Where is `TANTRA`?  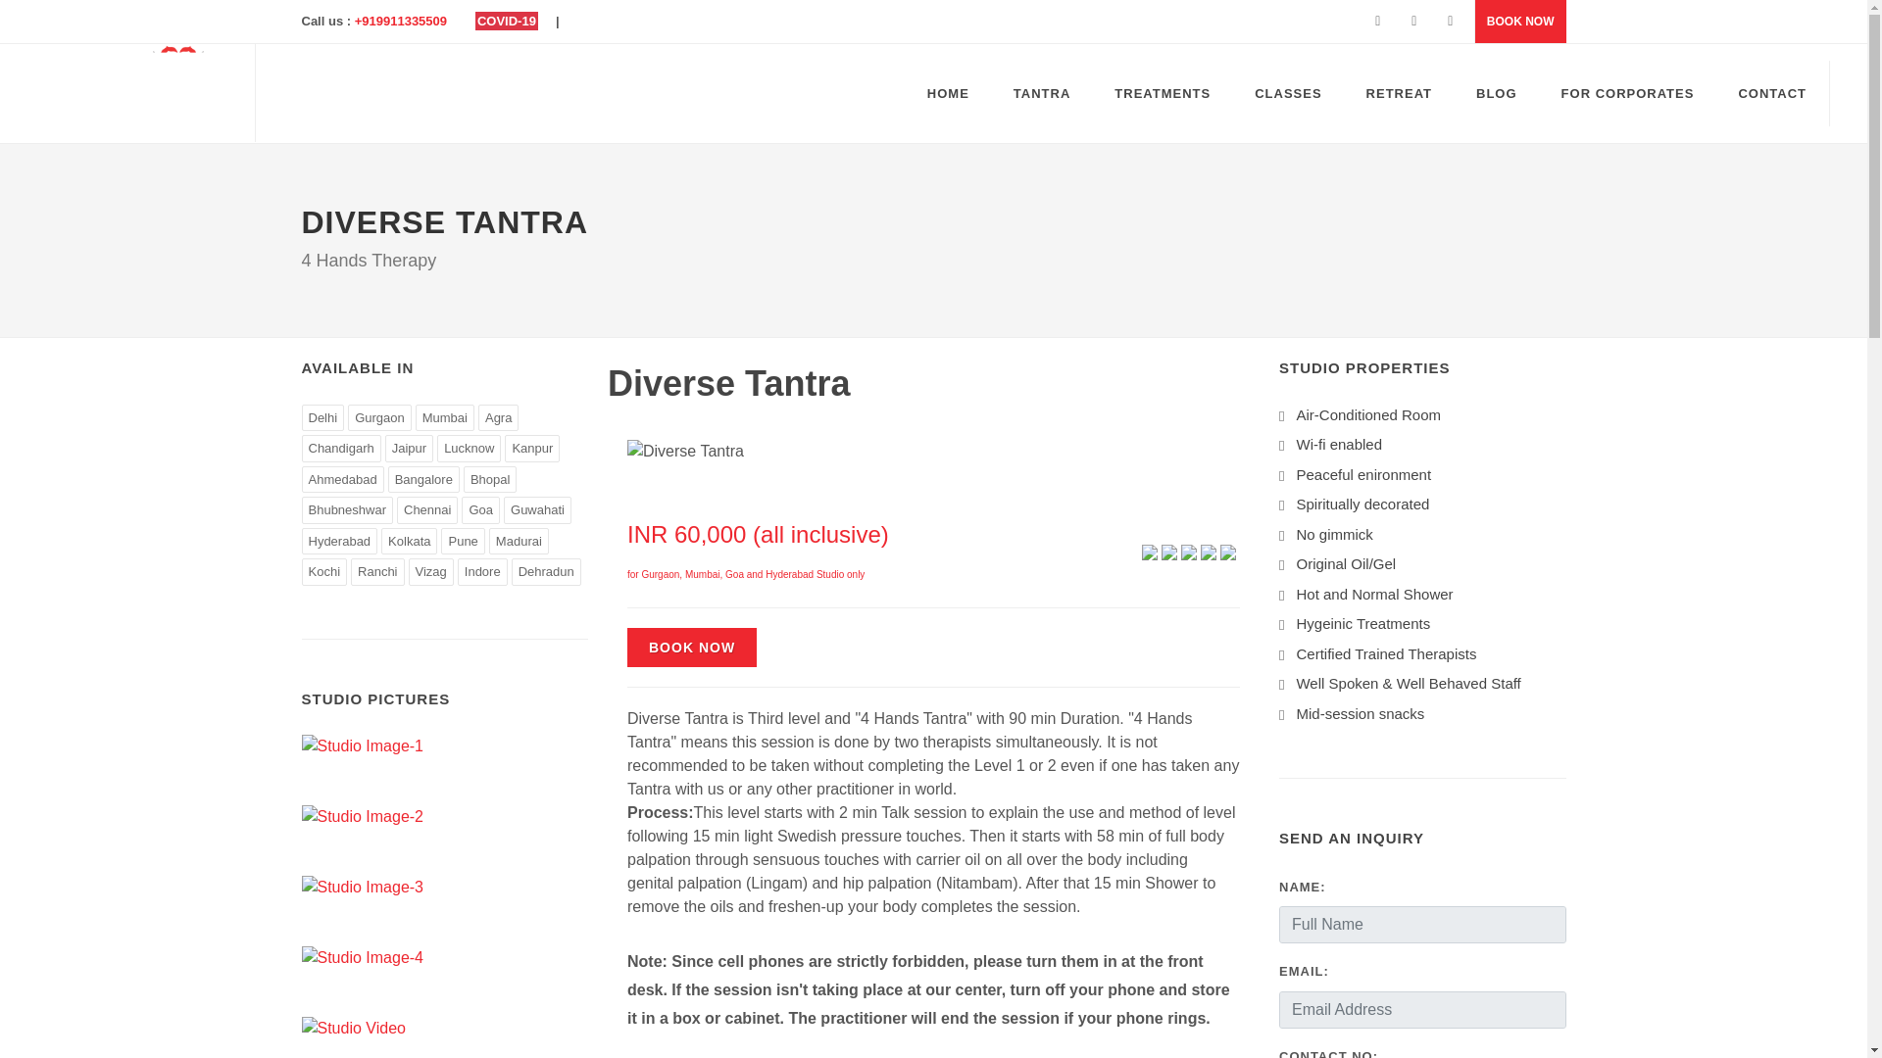 TANTRA is located at coordinates (1042, 92).